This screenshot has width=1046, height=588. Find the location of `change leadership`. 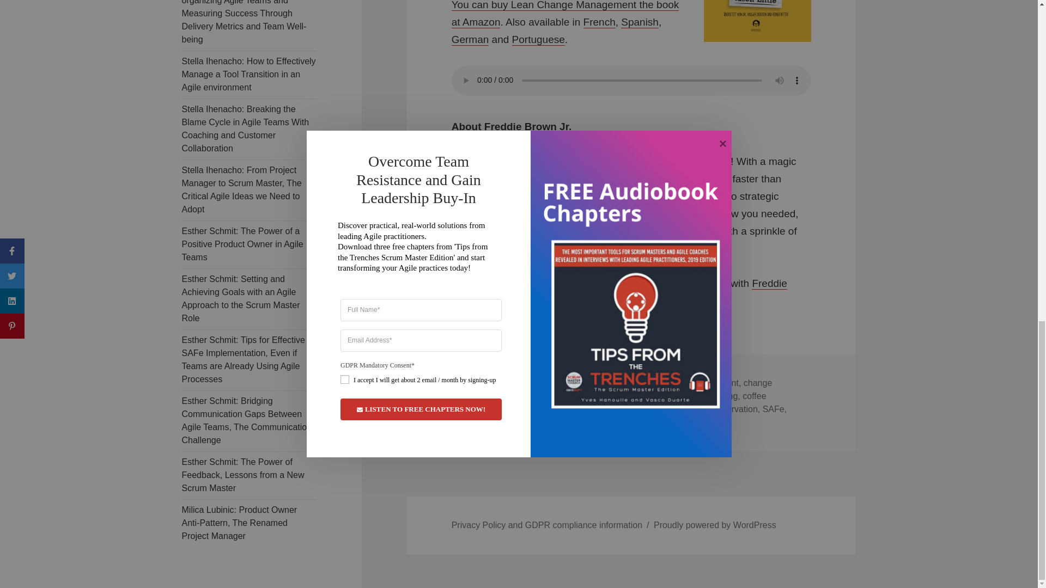

change leadership is located at coordinates (612, 390).